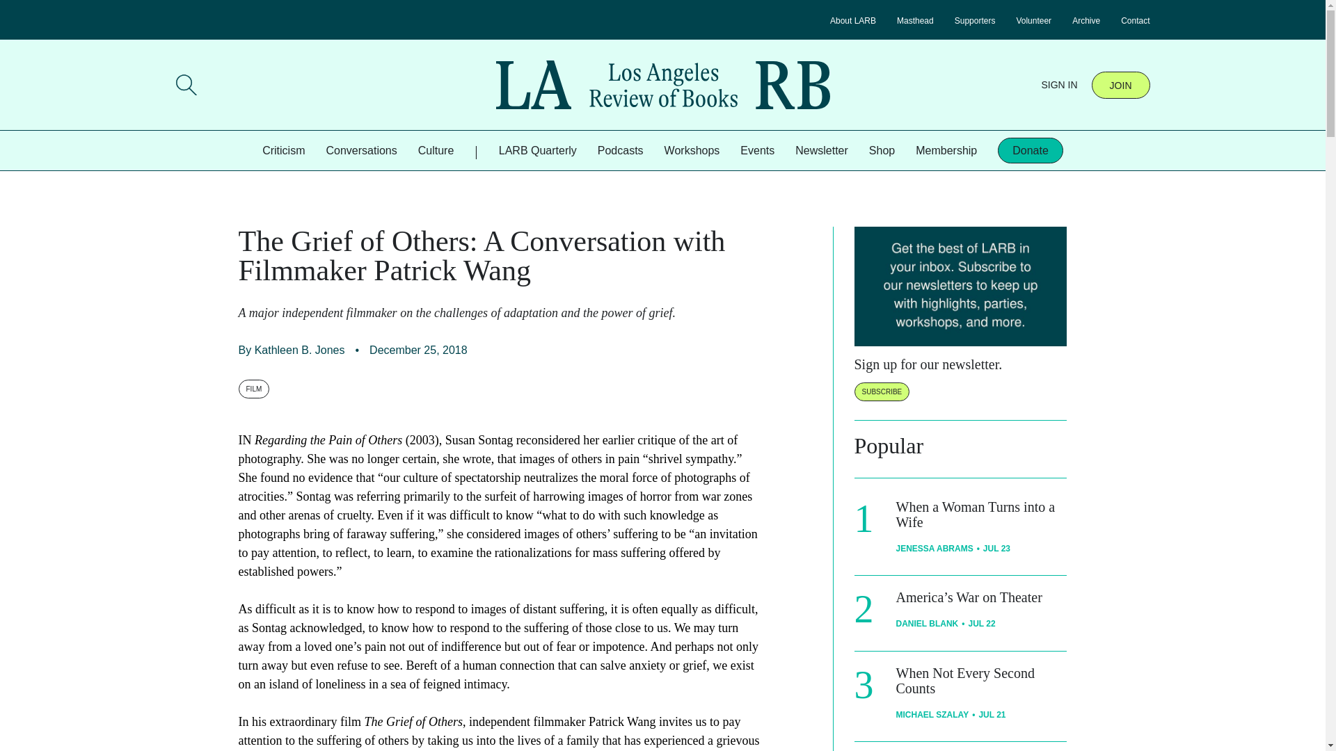 The height and width of the screenshot is (751, 1336). Describe the element at coordinates (299, 349) in the screenshot. I see `Kathleen B. Jones` at that location.